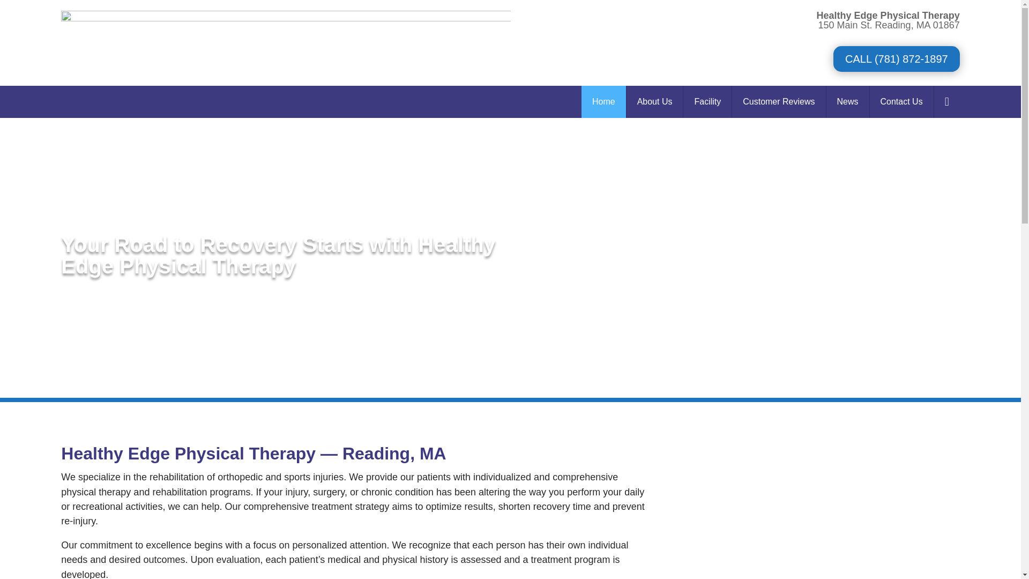 The height and width of the screenshot is (579, 1029). What do you see at coordinates (707, 102) in the screenshot?
I see `Facility` at bounding box center [707, 102].